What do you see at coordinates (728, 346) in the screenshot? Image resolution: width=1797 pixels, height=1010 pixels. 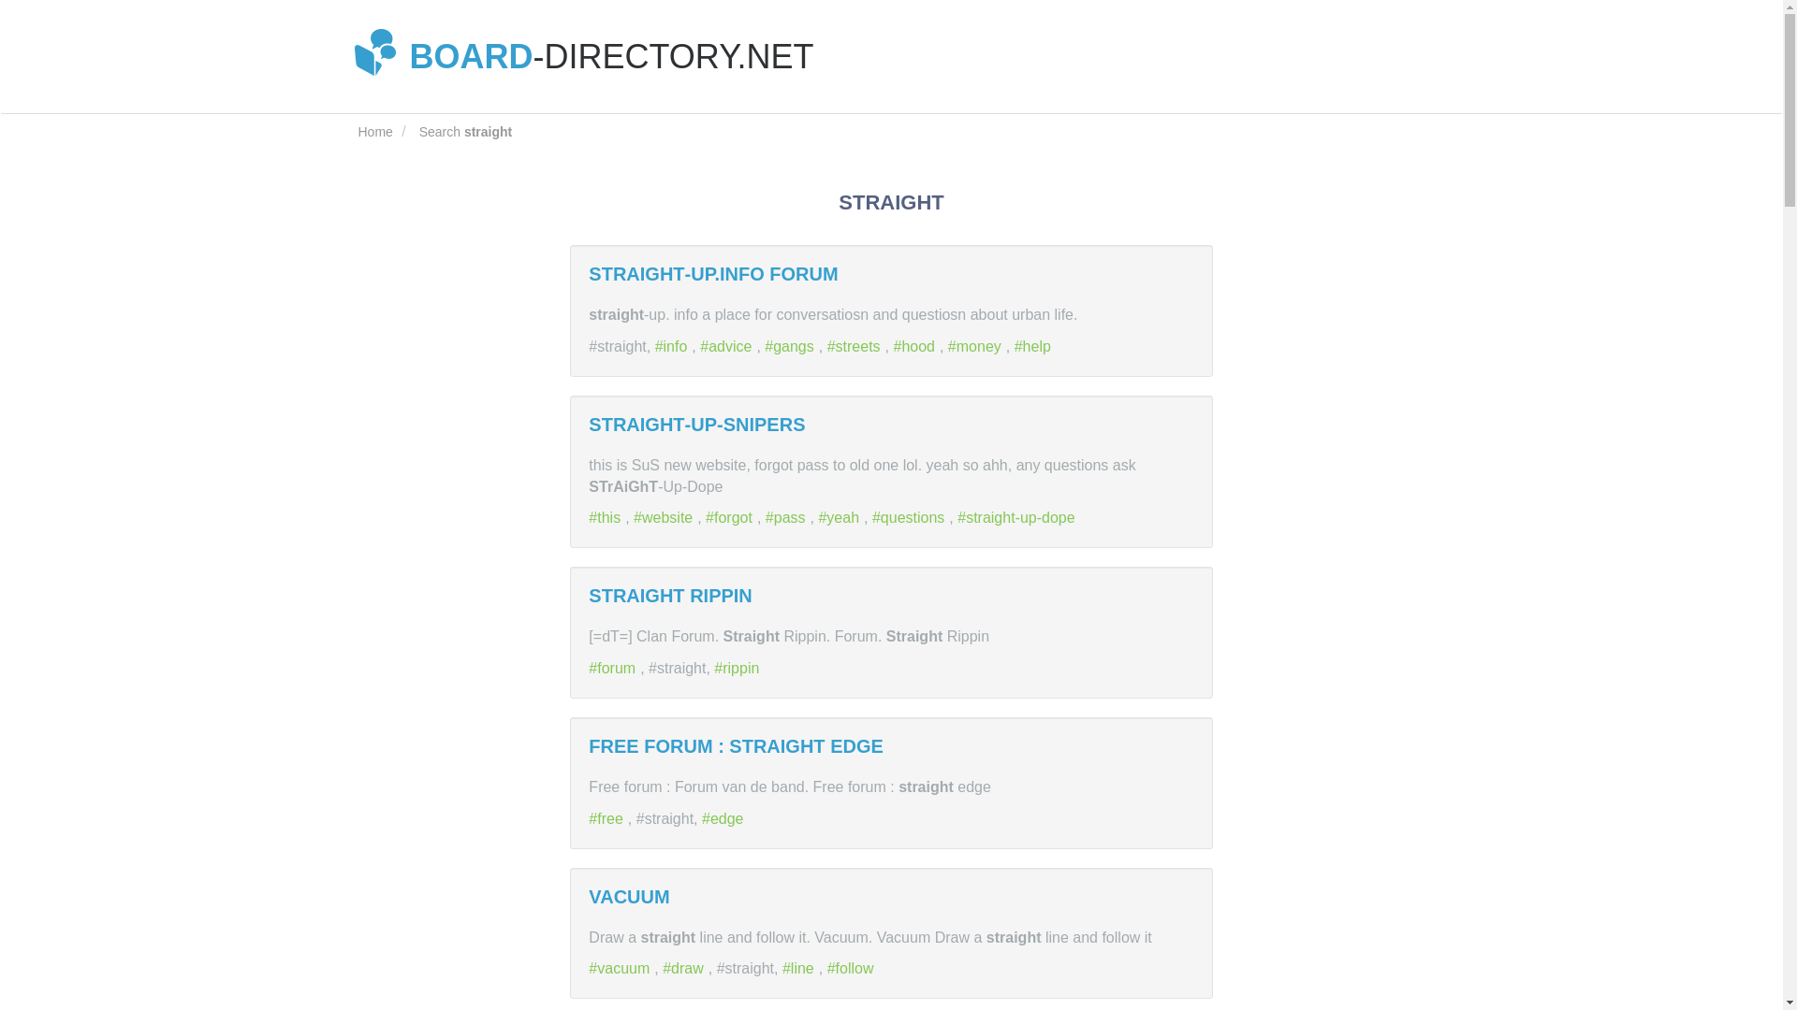 I see `advice` at bounding box center [728, 346].